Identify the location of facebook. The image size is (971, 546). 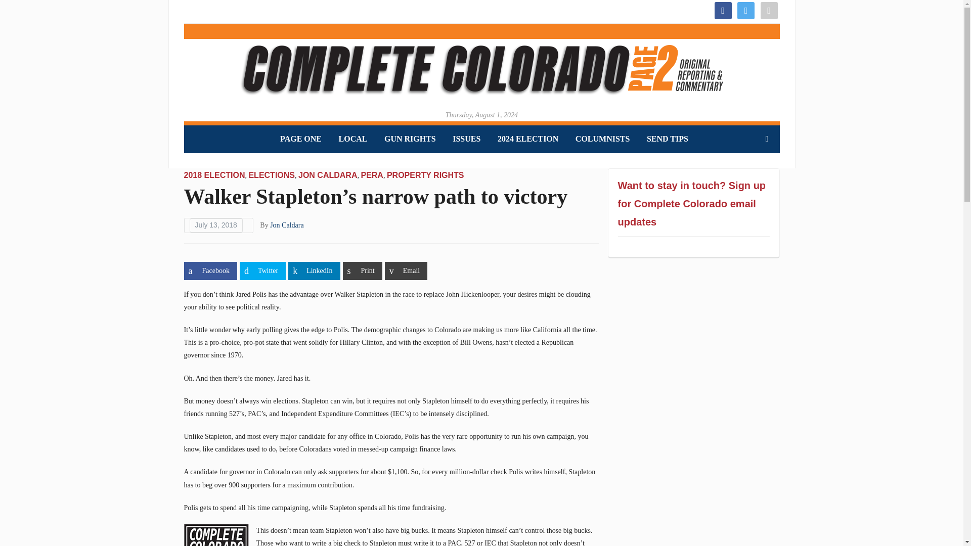
(722, 10).